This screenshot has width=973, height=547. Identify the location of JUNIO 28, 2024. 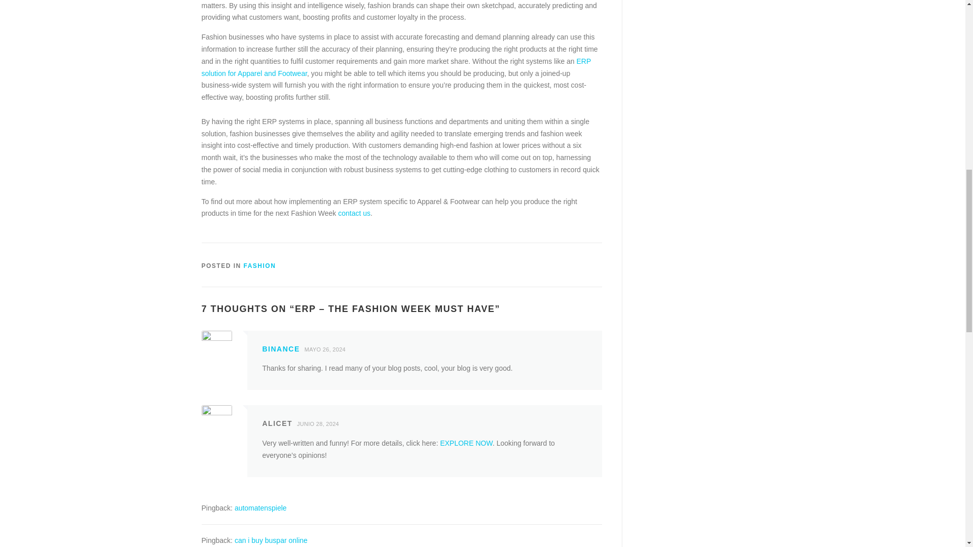
(320, 423).